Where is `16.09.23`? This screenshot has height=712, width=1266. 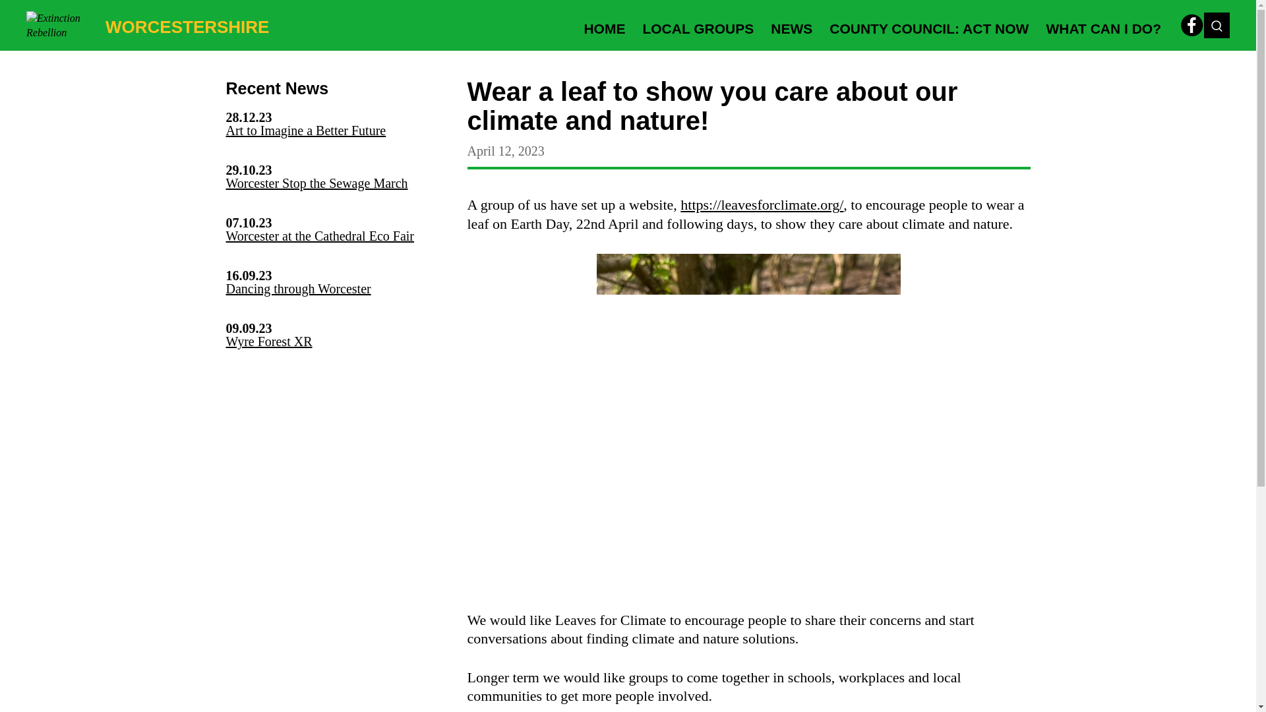
16.09.23 is located at coordinates (332, 276).